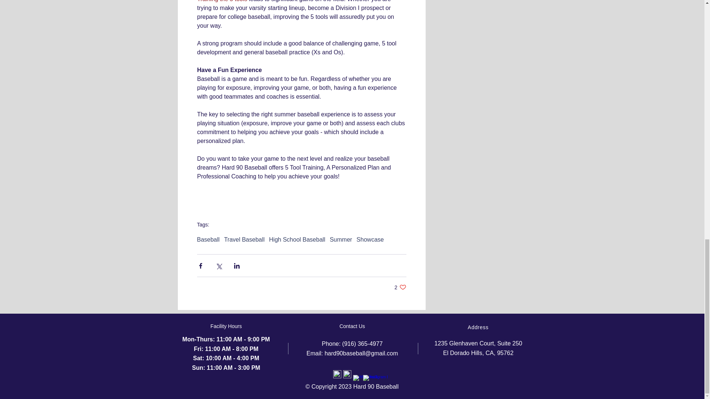 This screenshot has height=399, width=710. Describe the element at coordinates (370, 239) in the screenshot. I see `Showcase` at that location.